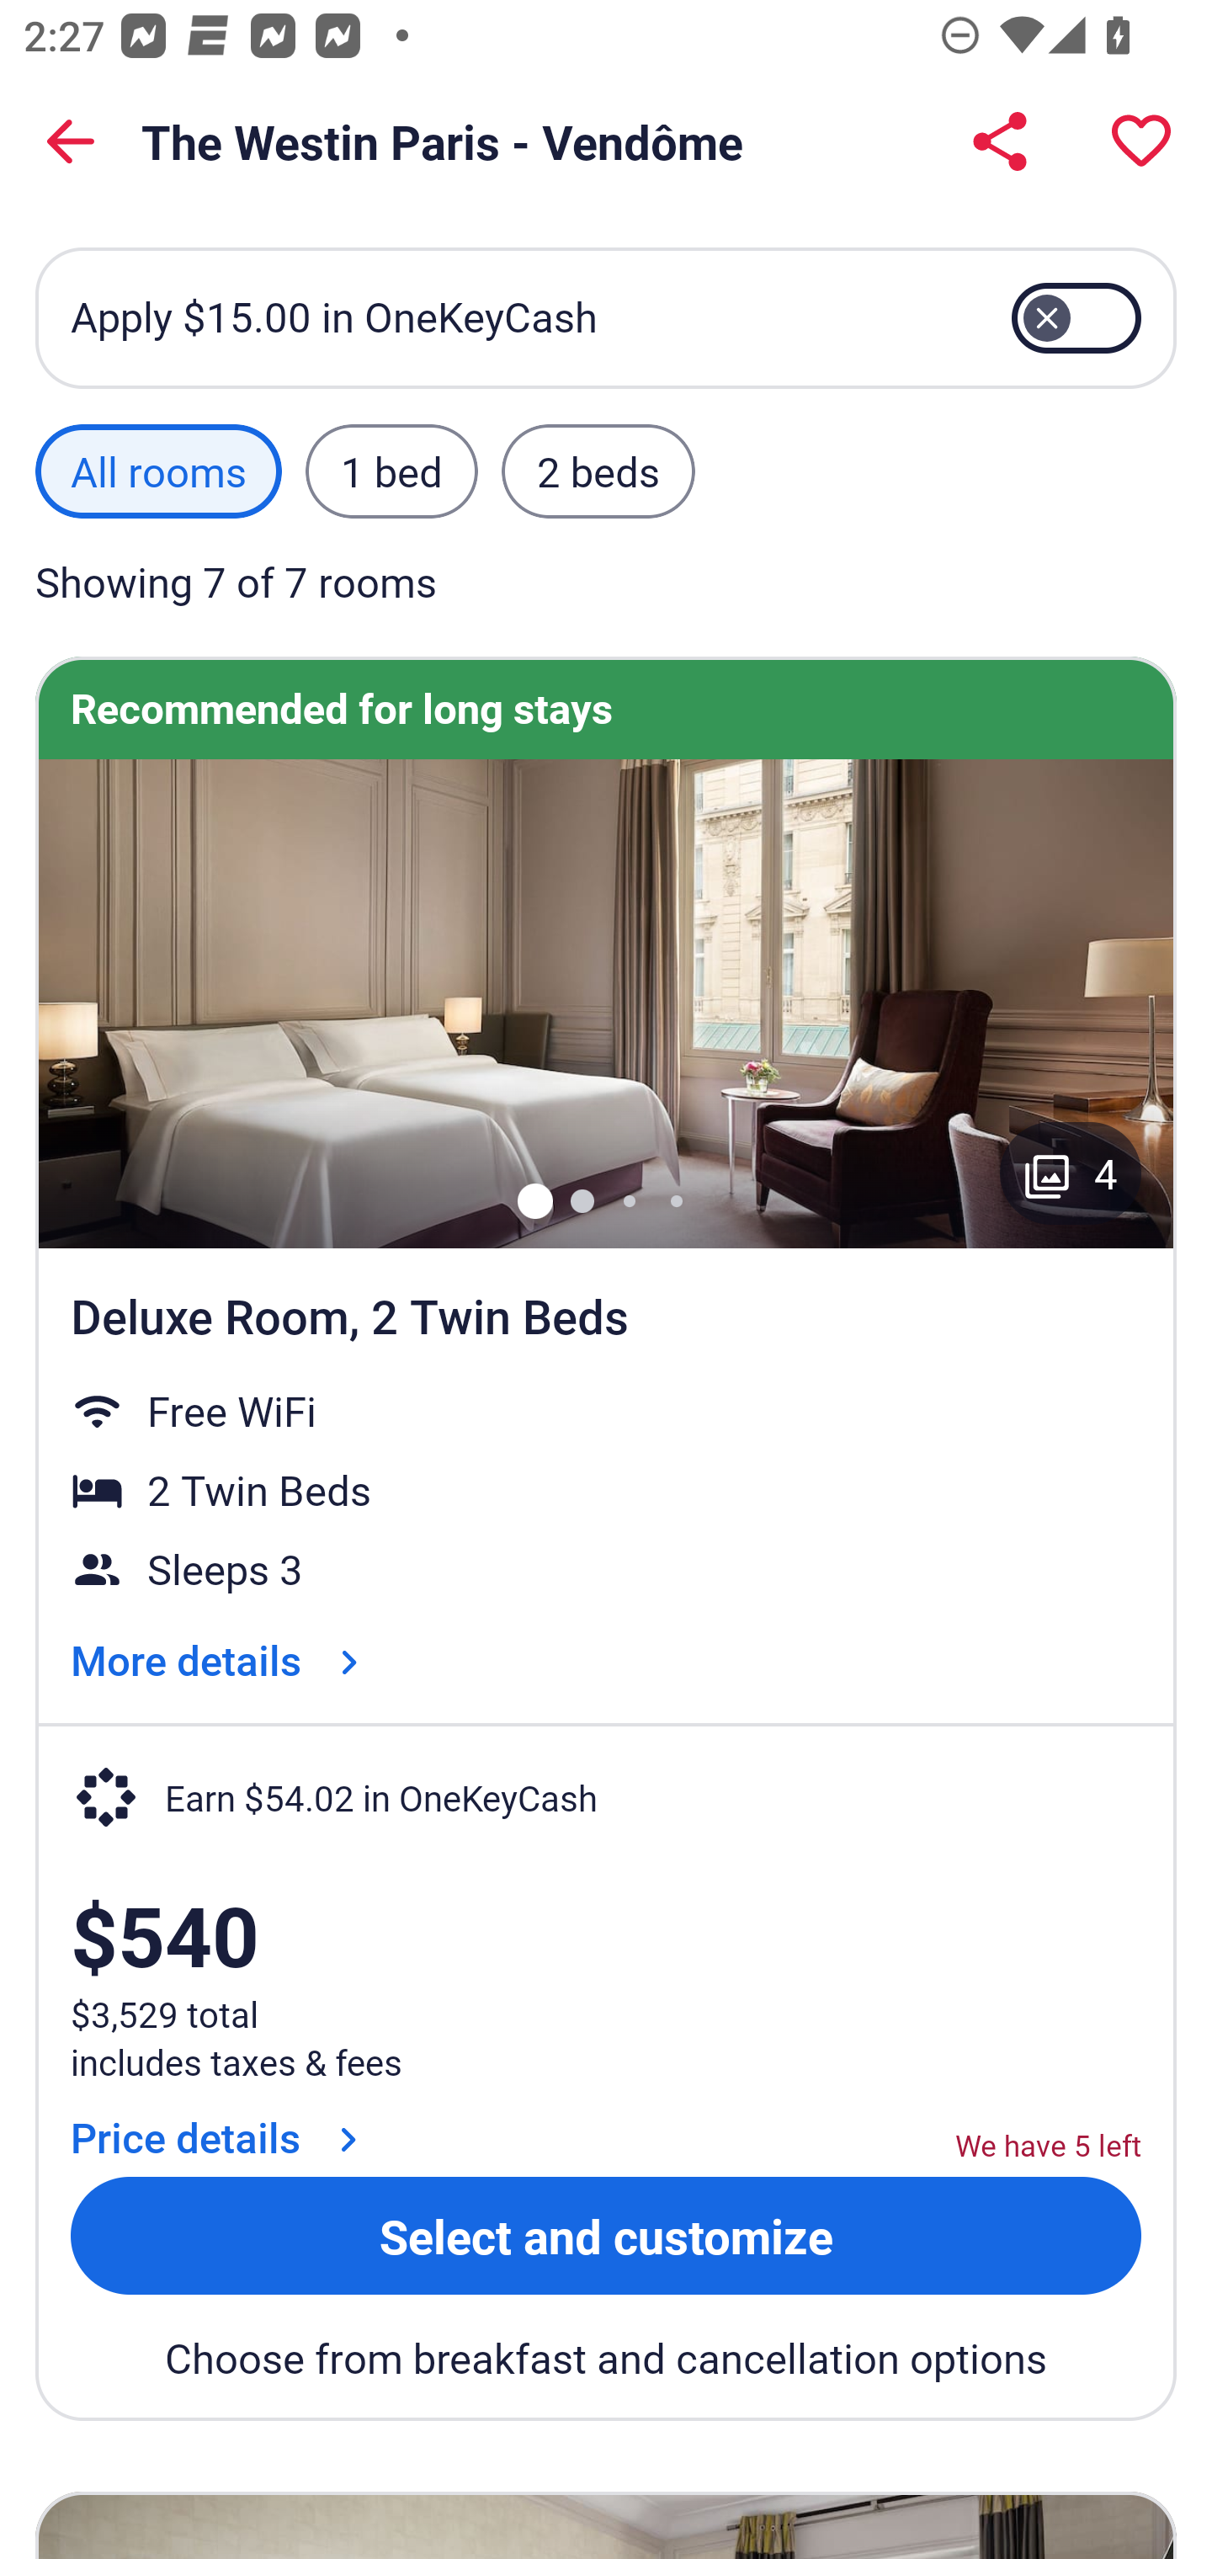 The height and width of the screenshot is (2559, 1212). Describe the element at coordinates (71, 141) in the screenshot. I see `Back` at that location.